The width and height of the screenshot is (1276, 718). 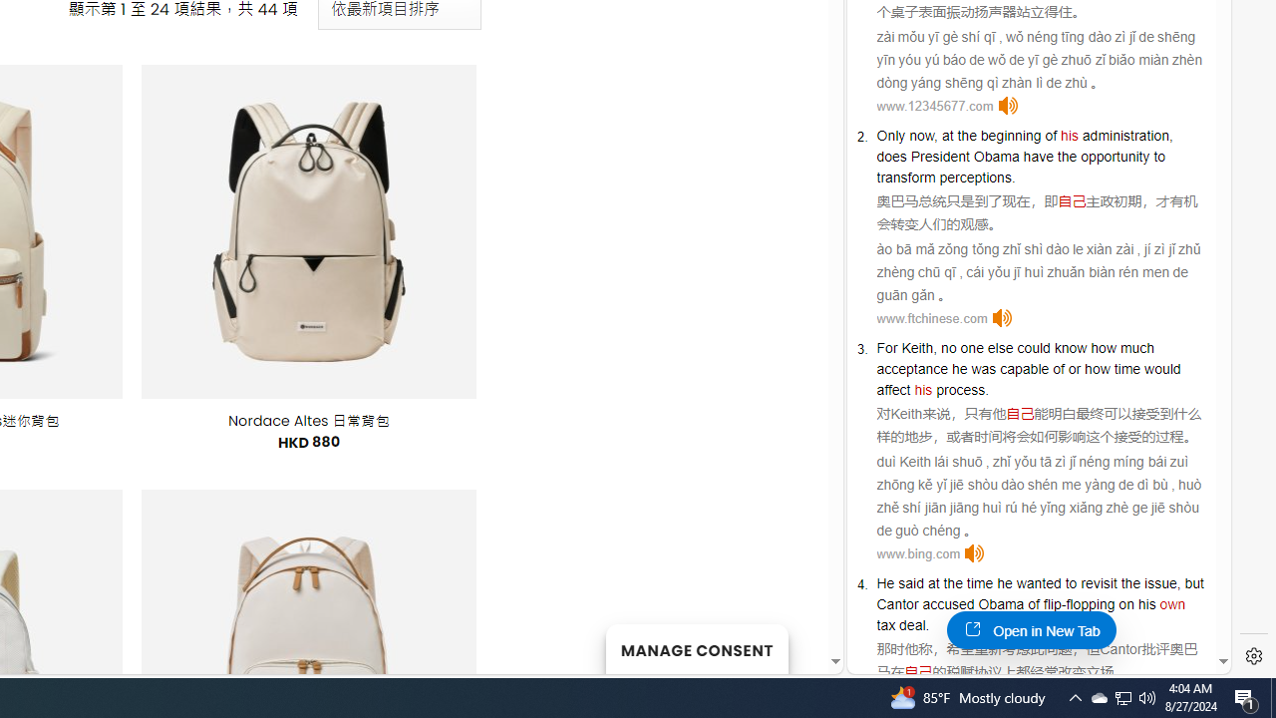 I want to click on he, so click(x=959, y=369).